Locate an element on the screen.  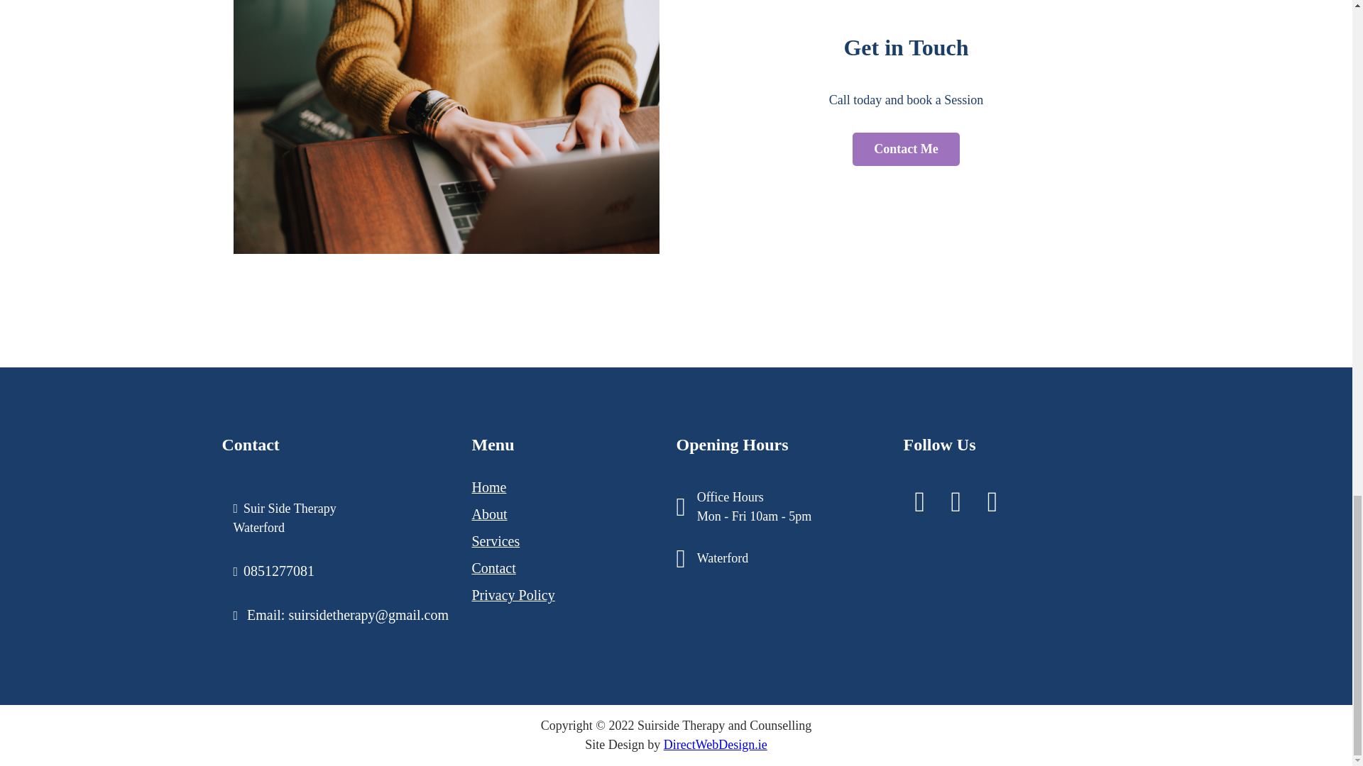
instagram Link is located at coordinates (992, 506).